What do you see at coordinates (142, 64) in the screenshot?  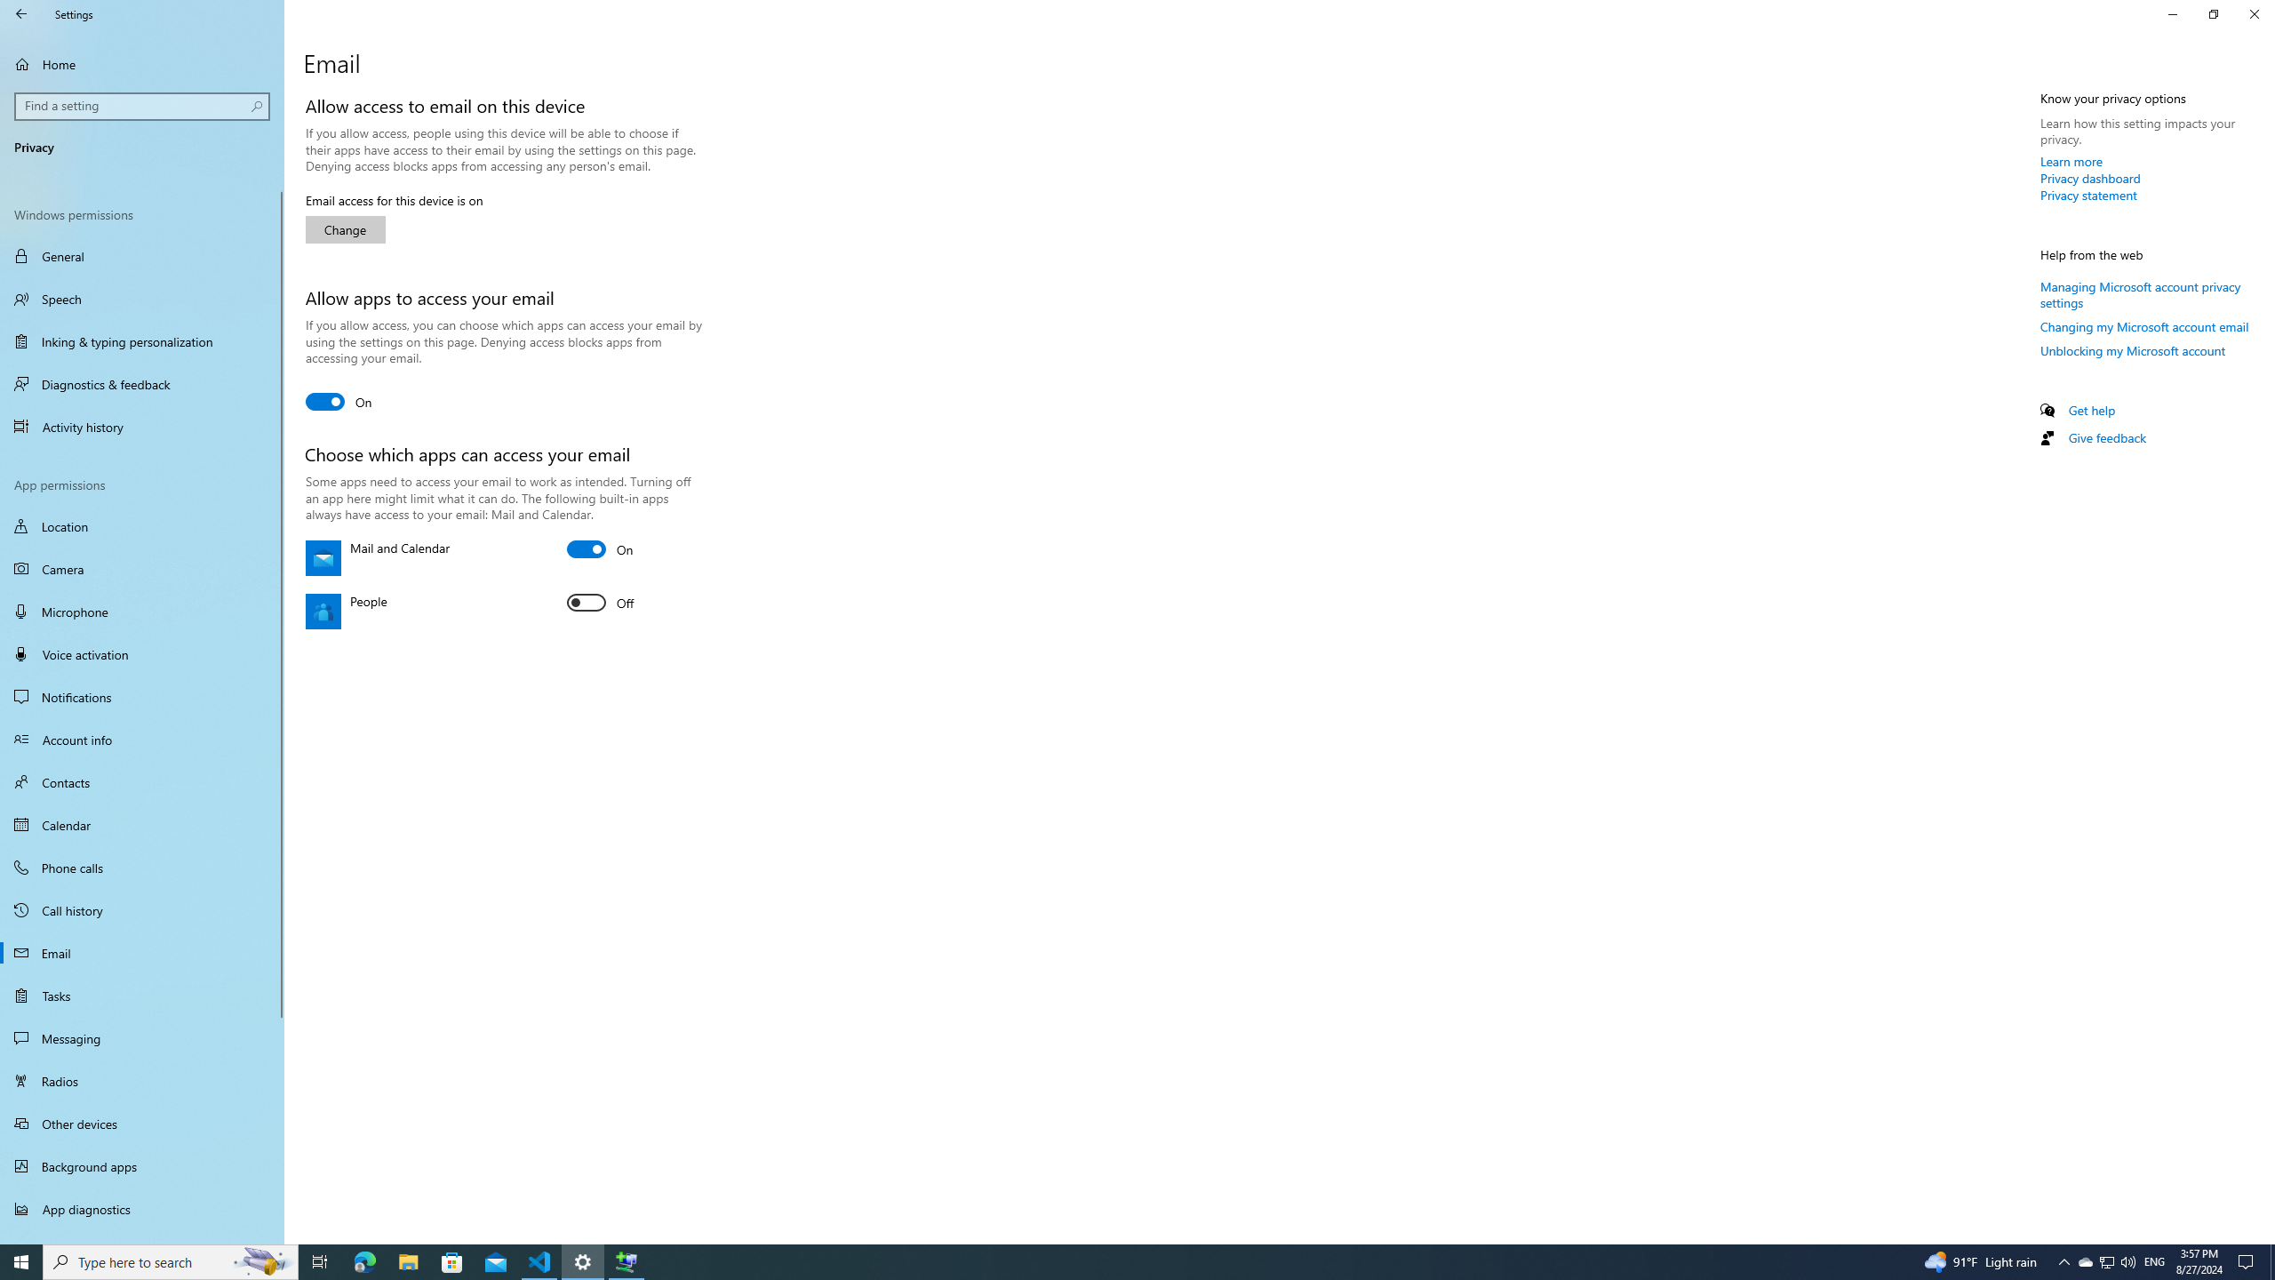 I see `Home` at bounding box center [142, 64].